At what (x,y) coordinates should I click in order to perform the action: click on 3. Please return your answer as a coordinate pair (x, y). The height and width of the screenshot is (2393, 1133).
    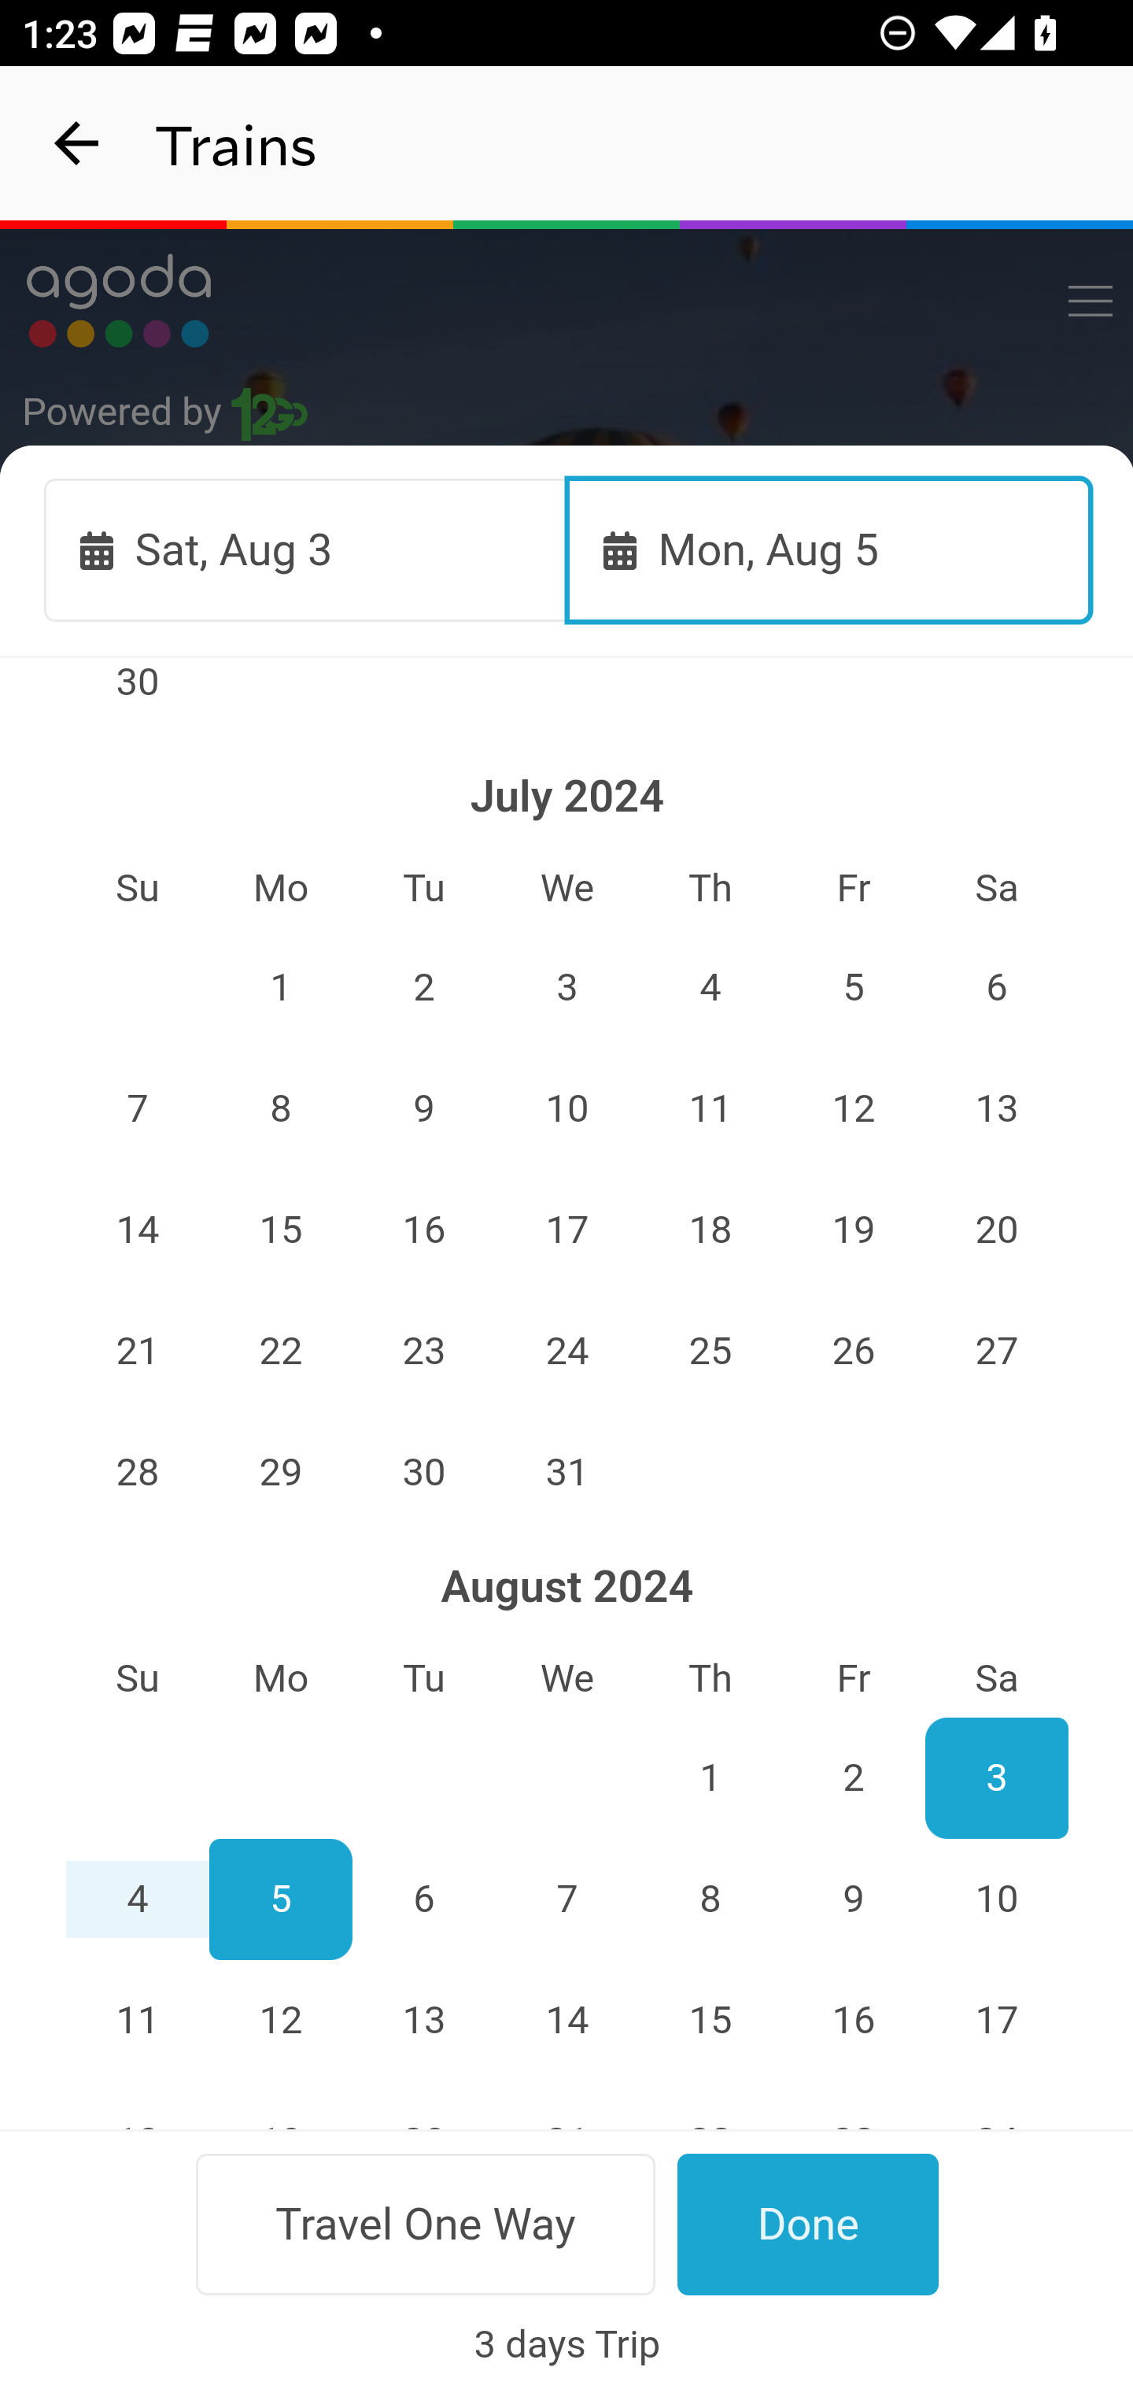
    Looking at the image, I should click on (568, 988).